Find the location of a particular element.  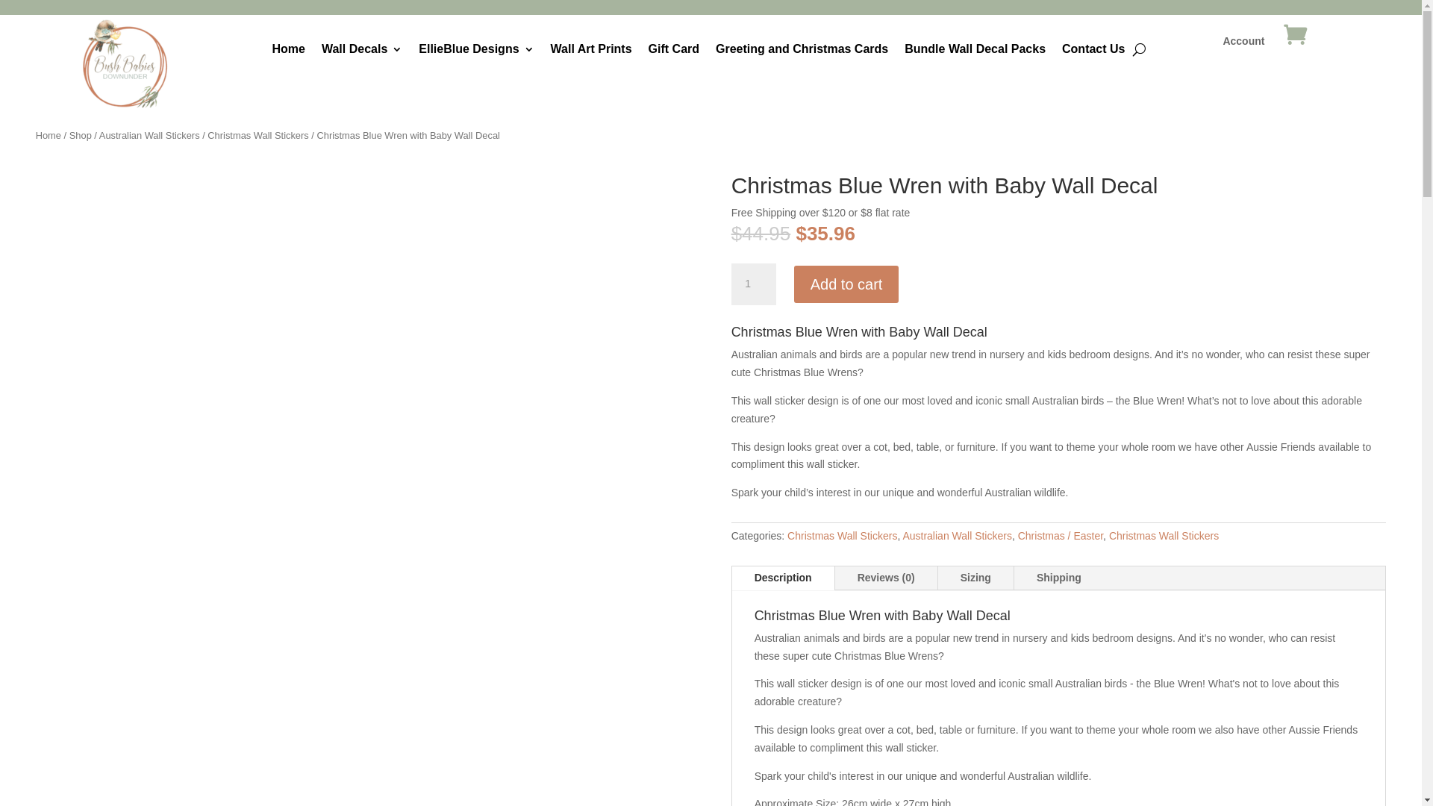

Christmas / Easter is located at coordinates (1061, 536).